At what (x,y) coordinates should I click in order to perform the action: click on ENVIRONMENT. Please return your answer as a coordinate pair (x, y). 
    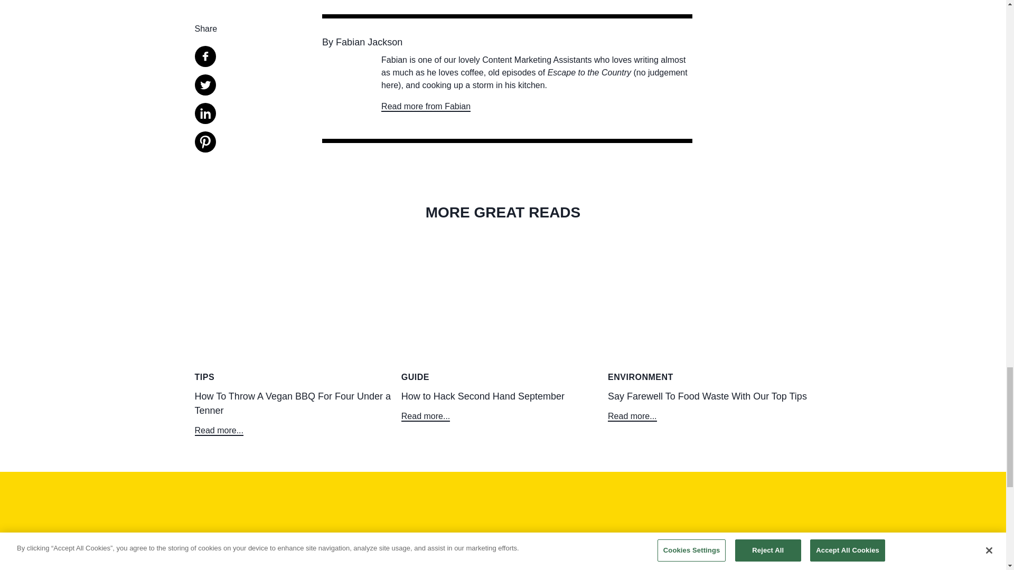
    Looking at the image, I should click on (709, 377).